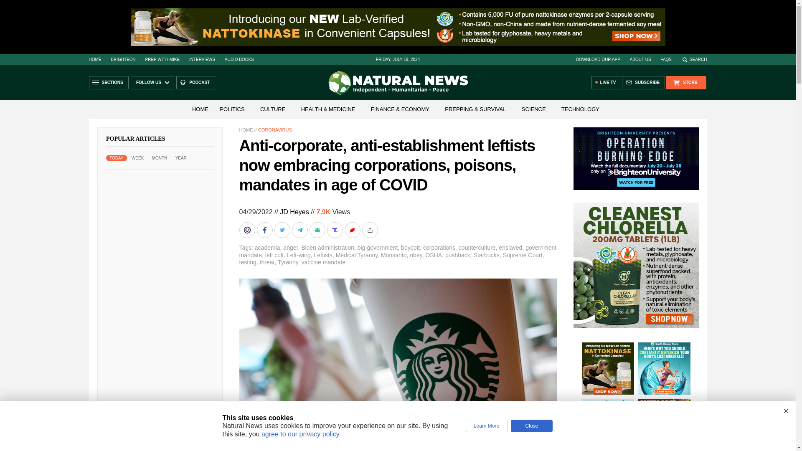 The height and width of the screenshot is (451, 802). I want to click on Share on Gettr, so click(353, 230).